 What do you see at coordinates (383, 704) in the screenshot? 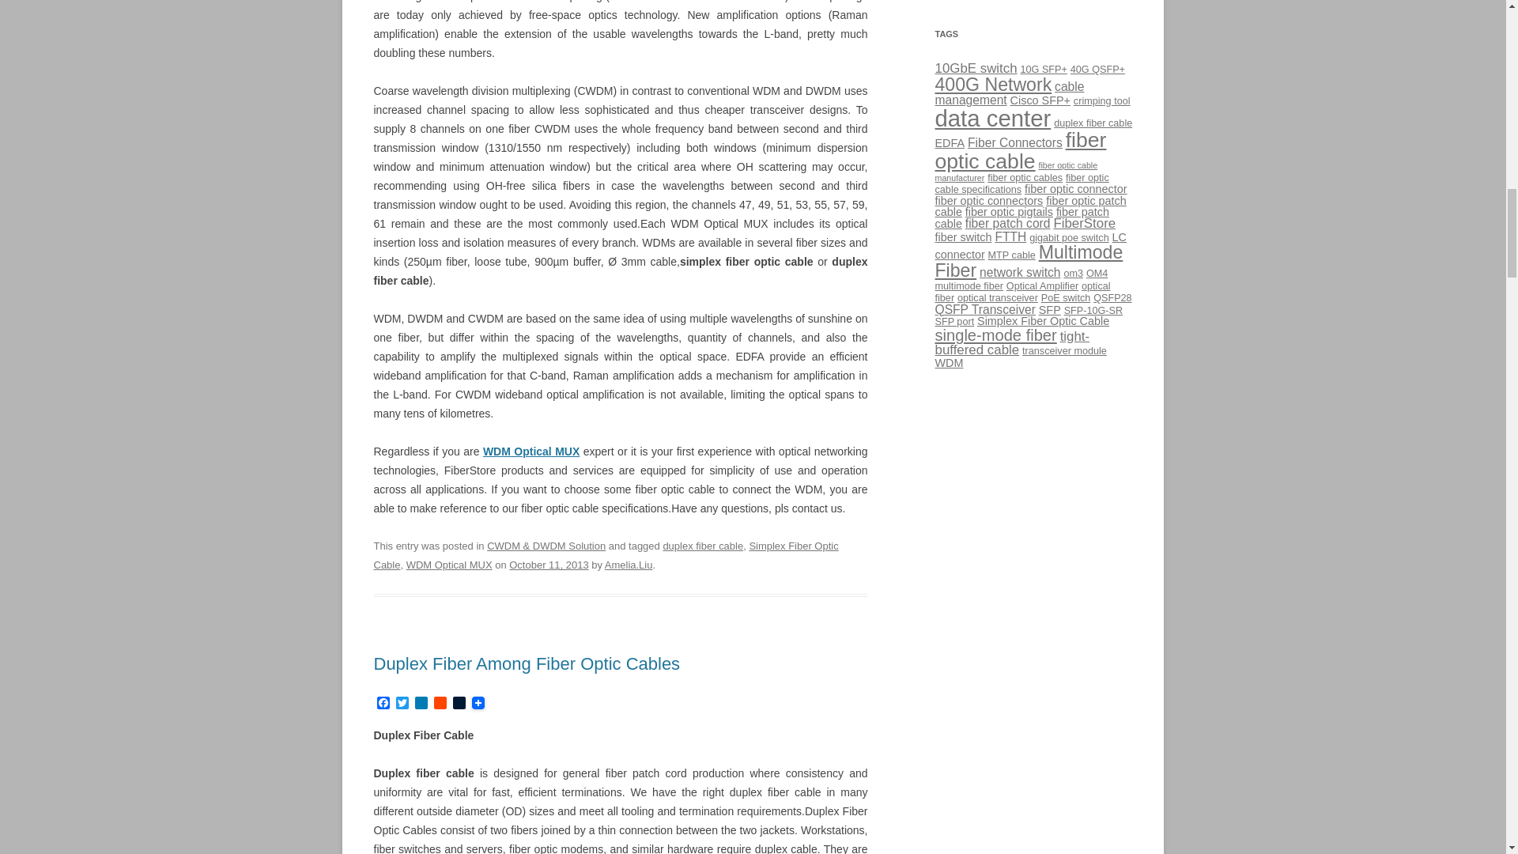
I see `Facebook` at bounding box center [383, 704].